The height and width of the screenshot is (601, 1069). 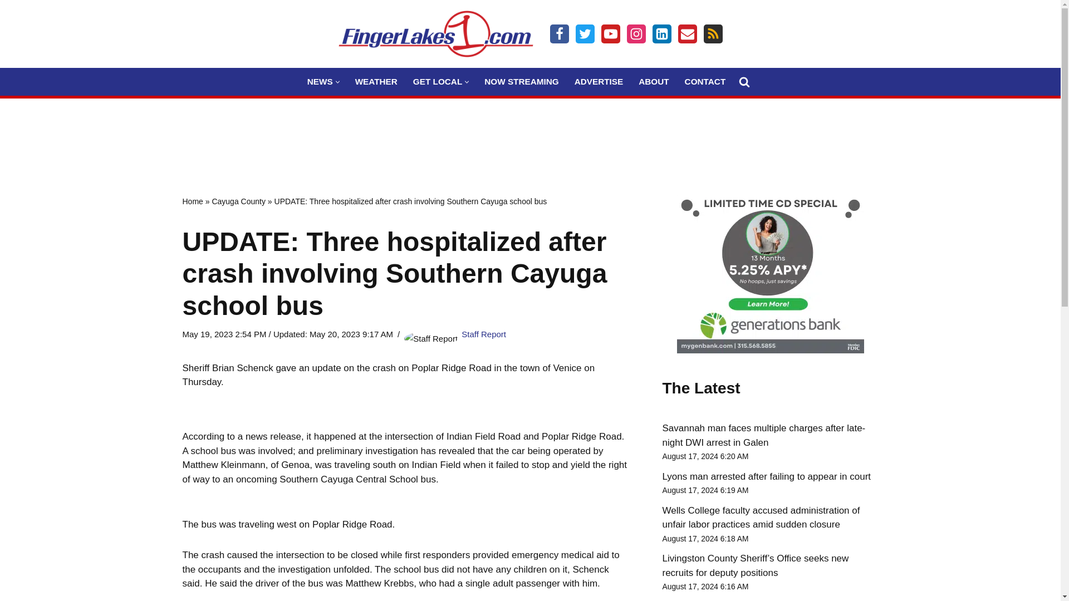 I want to click on Skip to content, so click(x=8, y=23).